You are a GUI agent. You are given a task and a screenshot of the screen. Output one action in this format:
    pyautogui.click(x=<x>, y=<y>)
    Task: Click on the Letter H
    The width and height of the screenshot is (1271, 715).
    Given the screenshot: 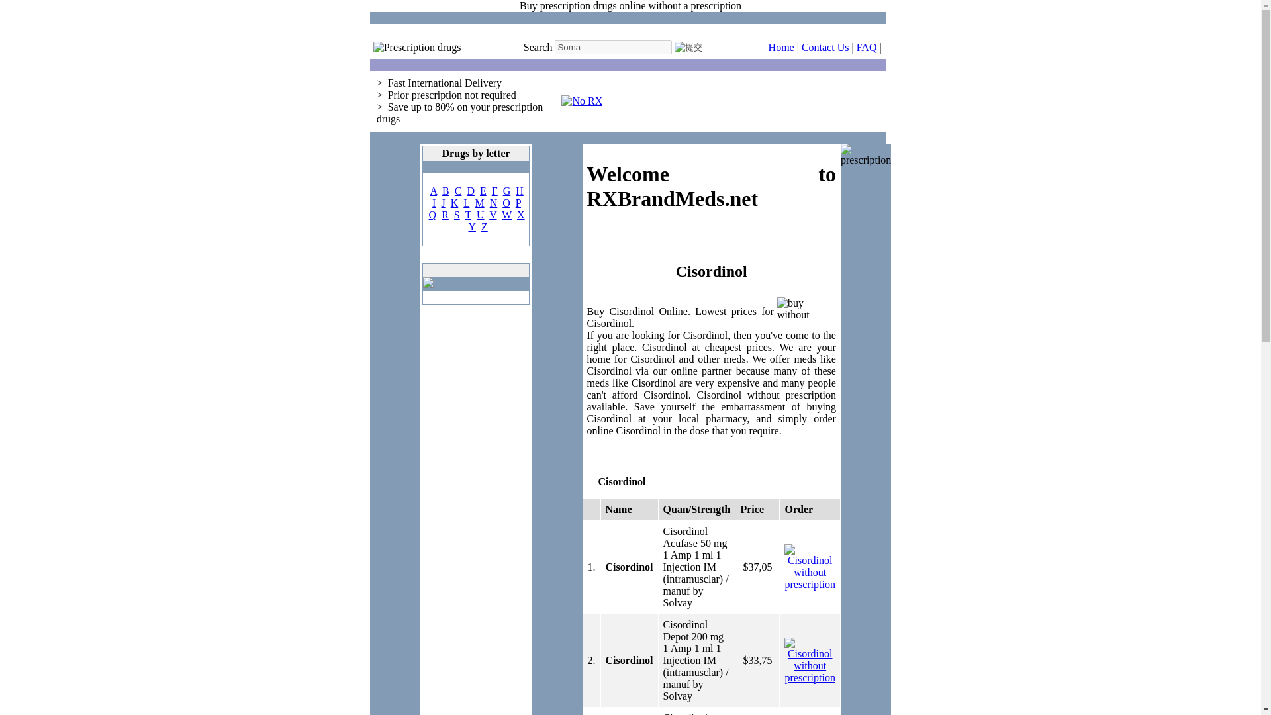 What is the action you would take?
    pyautogui.click(x=520, y=191)
    